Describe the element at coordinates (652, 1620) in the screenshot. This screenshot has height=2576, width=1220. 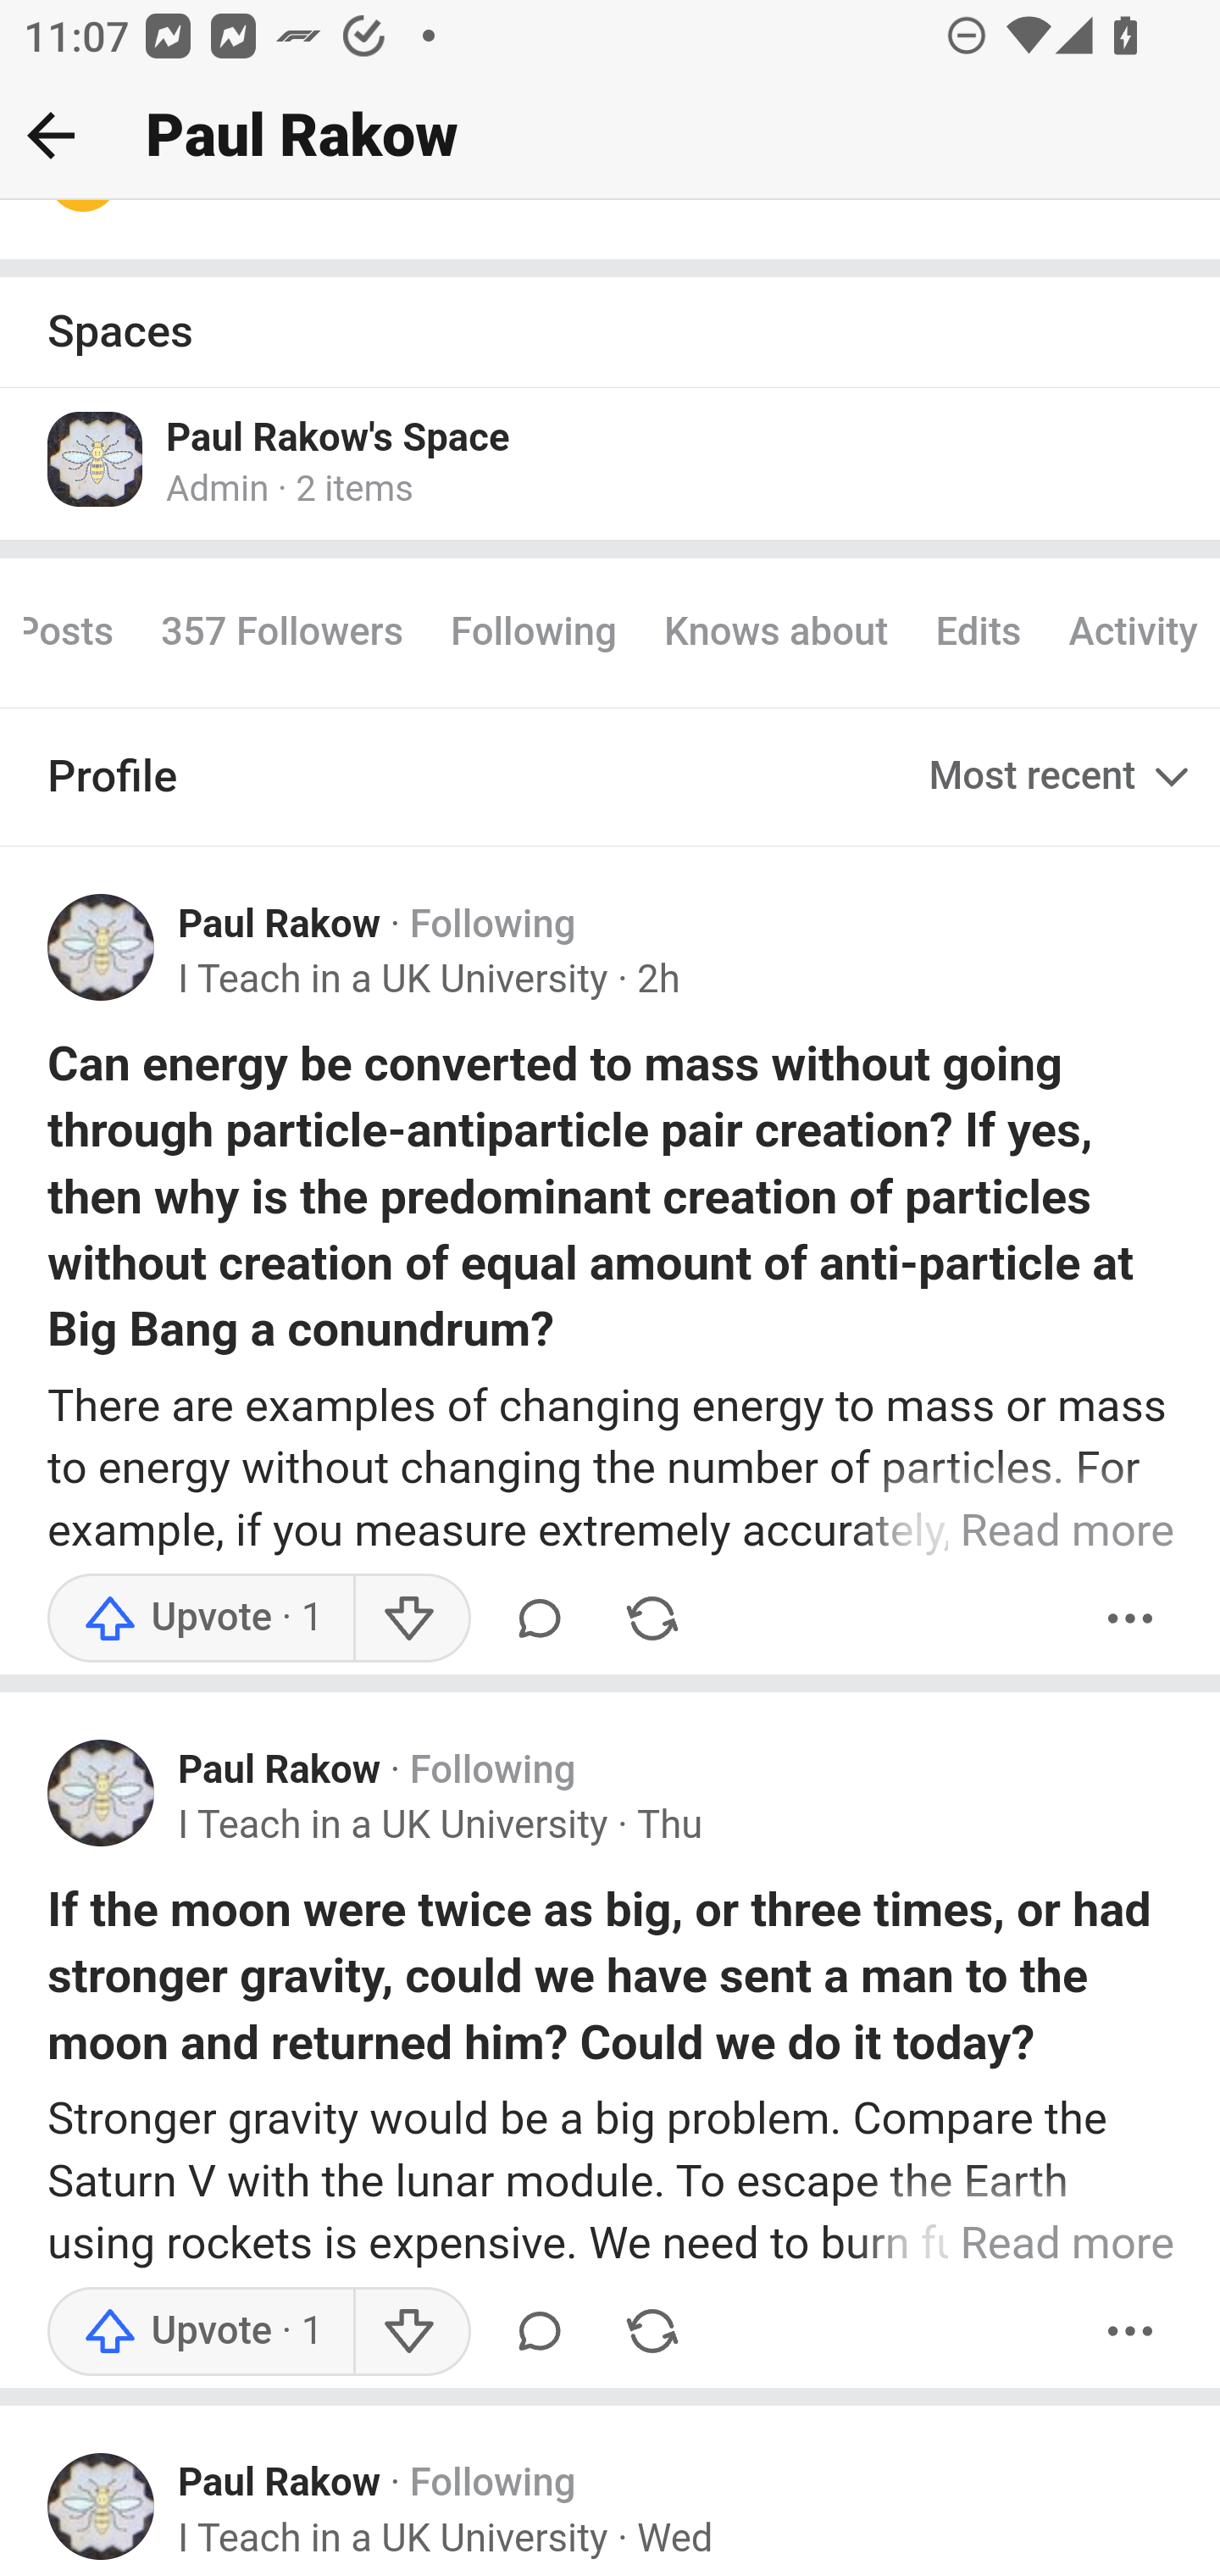
I see `Share` at that location.